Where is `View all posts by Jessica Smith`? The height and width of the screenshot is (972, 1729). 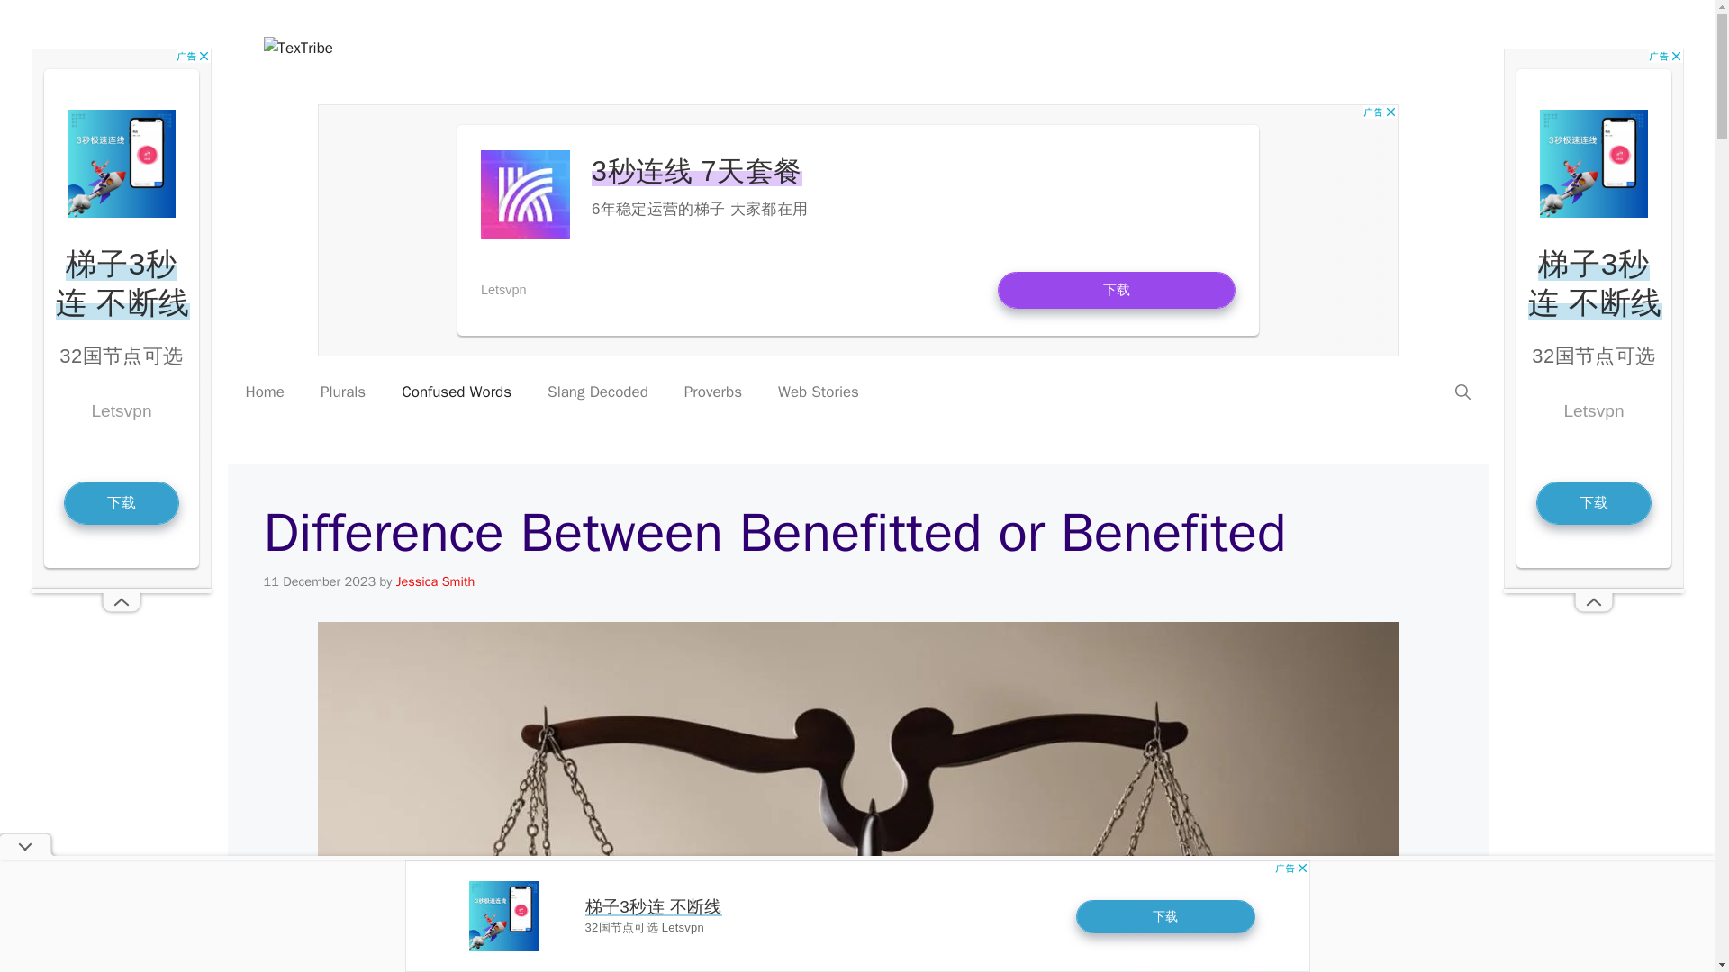 View all posts by Jessica Smith is located at coordinates (436, 581).